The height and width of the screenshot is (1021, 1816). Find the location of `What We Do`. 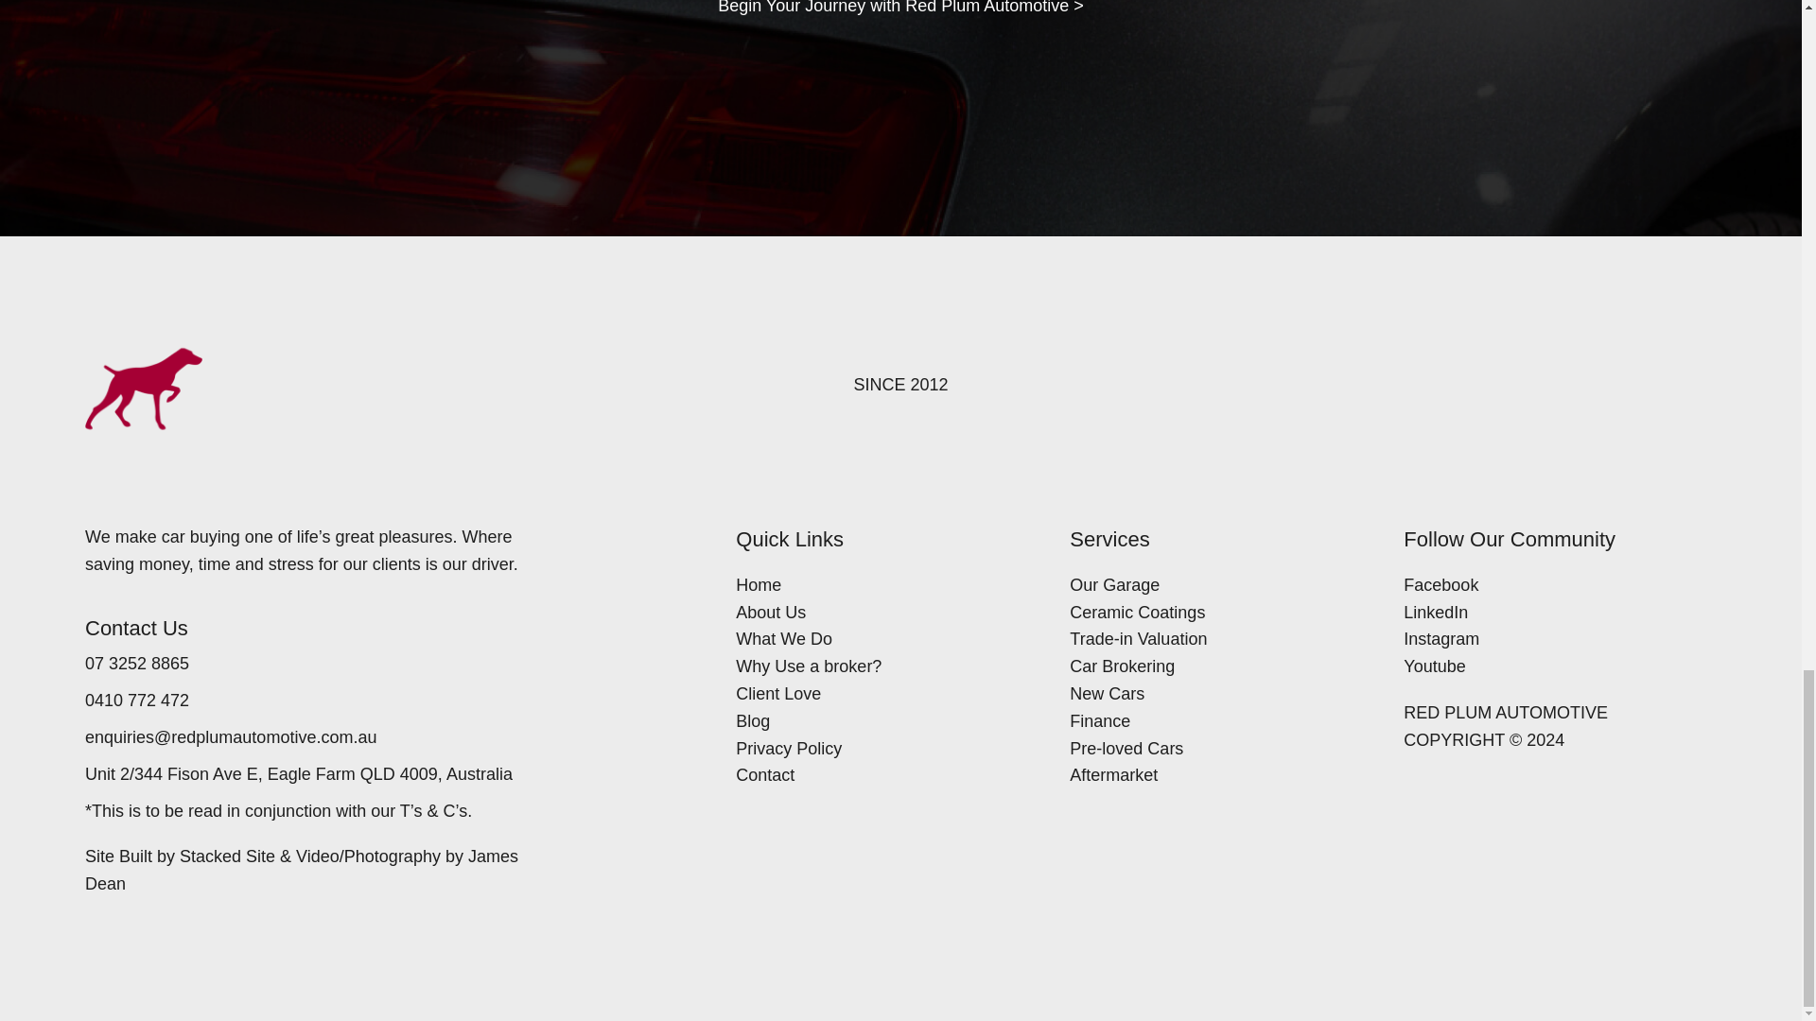

What We Do is located at coordinates (883, 639).